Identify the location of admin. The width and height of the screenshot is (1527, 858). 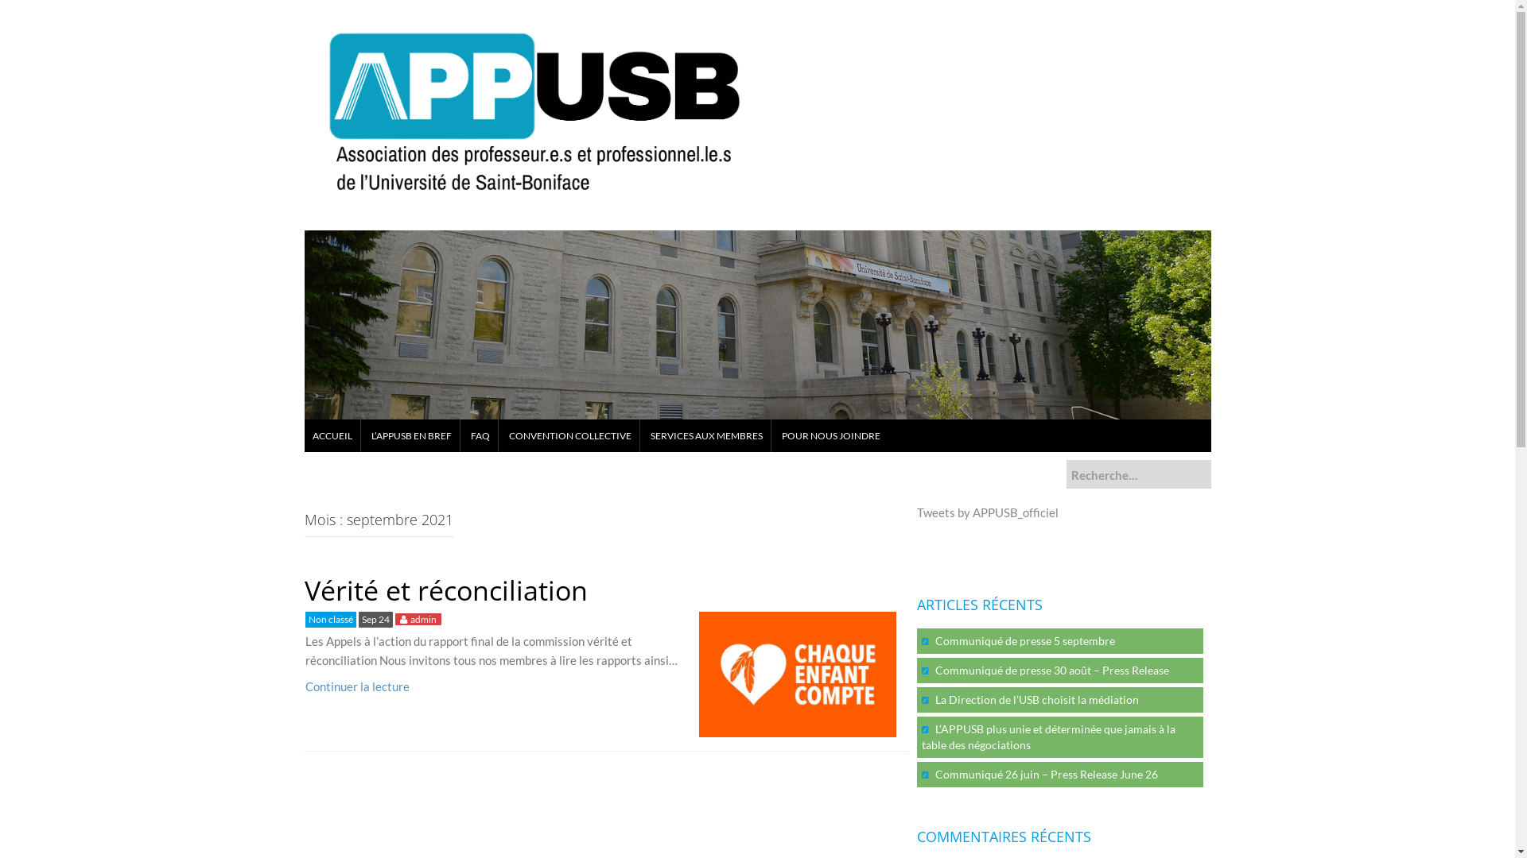
(423, 619).